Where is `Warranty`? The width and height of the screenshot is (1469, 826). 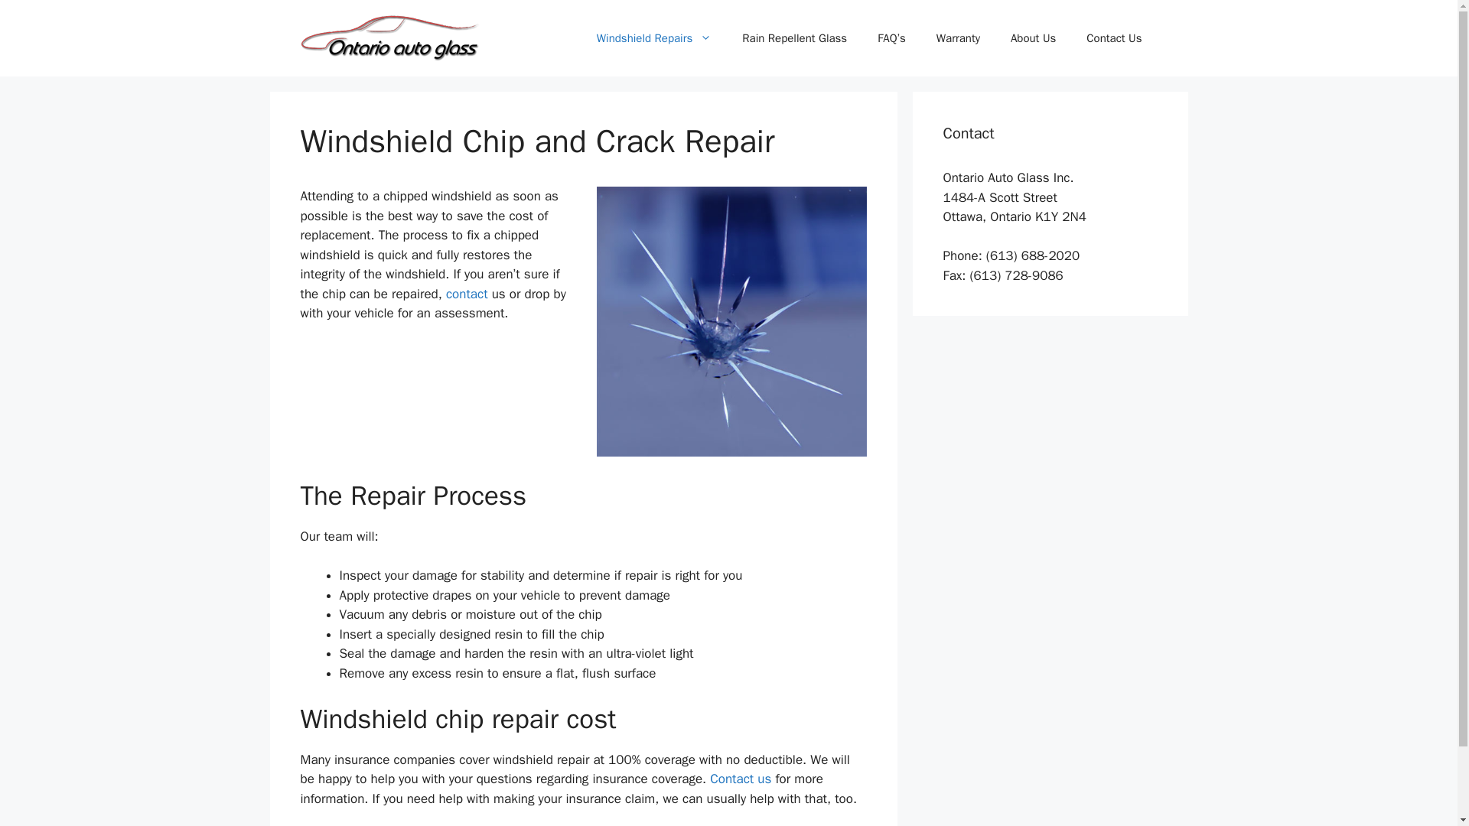 Warranty is located at coordinates (958, 38).